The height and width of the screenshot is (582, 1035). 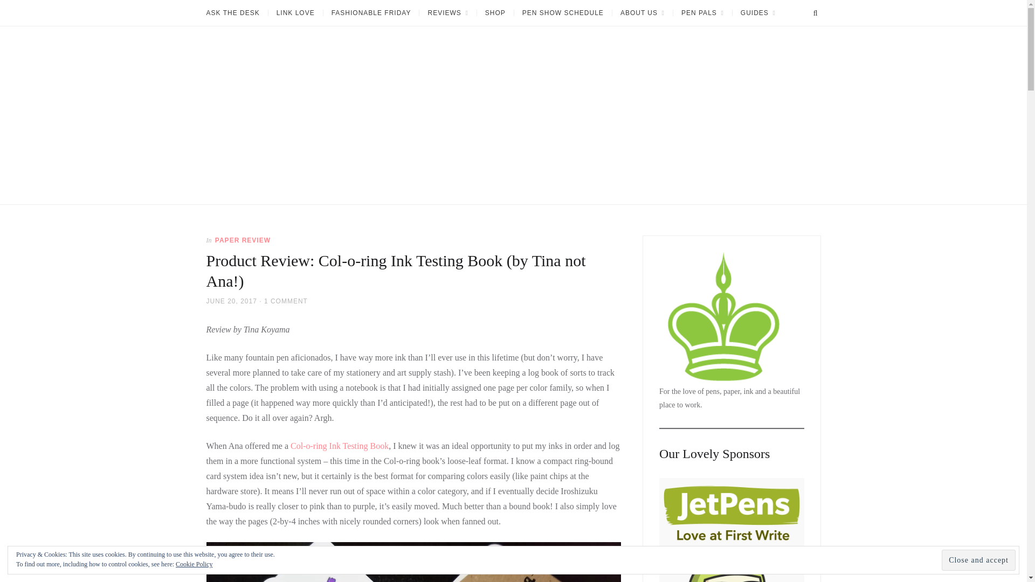 I want to click on ASK THE DESK, so click(x=236, y=13).